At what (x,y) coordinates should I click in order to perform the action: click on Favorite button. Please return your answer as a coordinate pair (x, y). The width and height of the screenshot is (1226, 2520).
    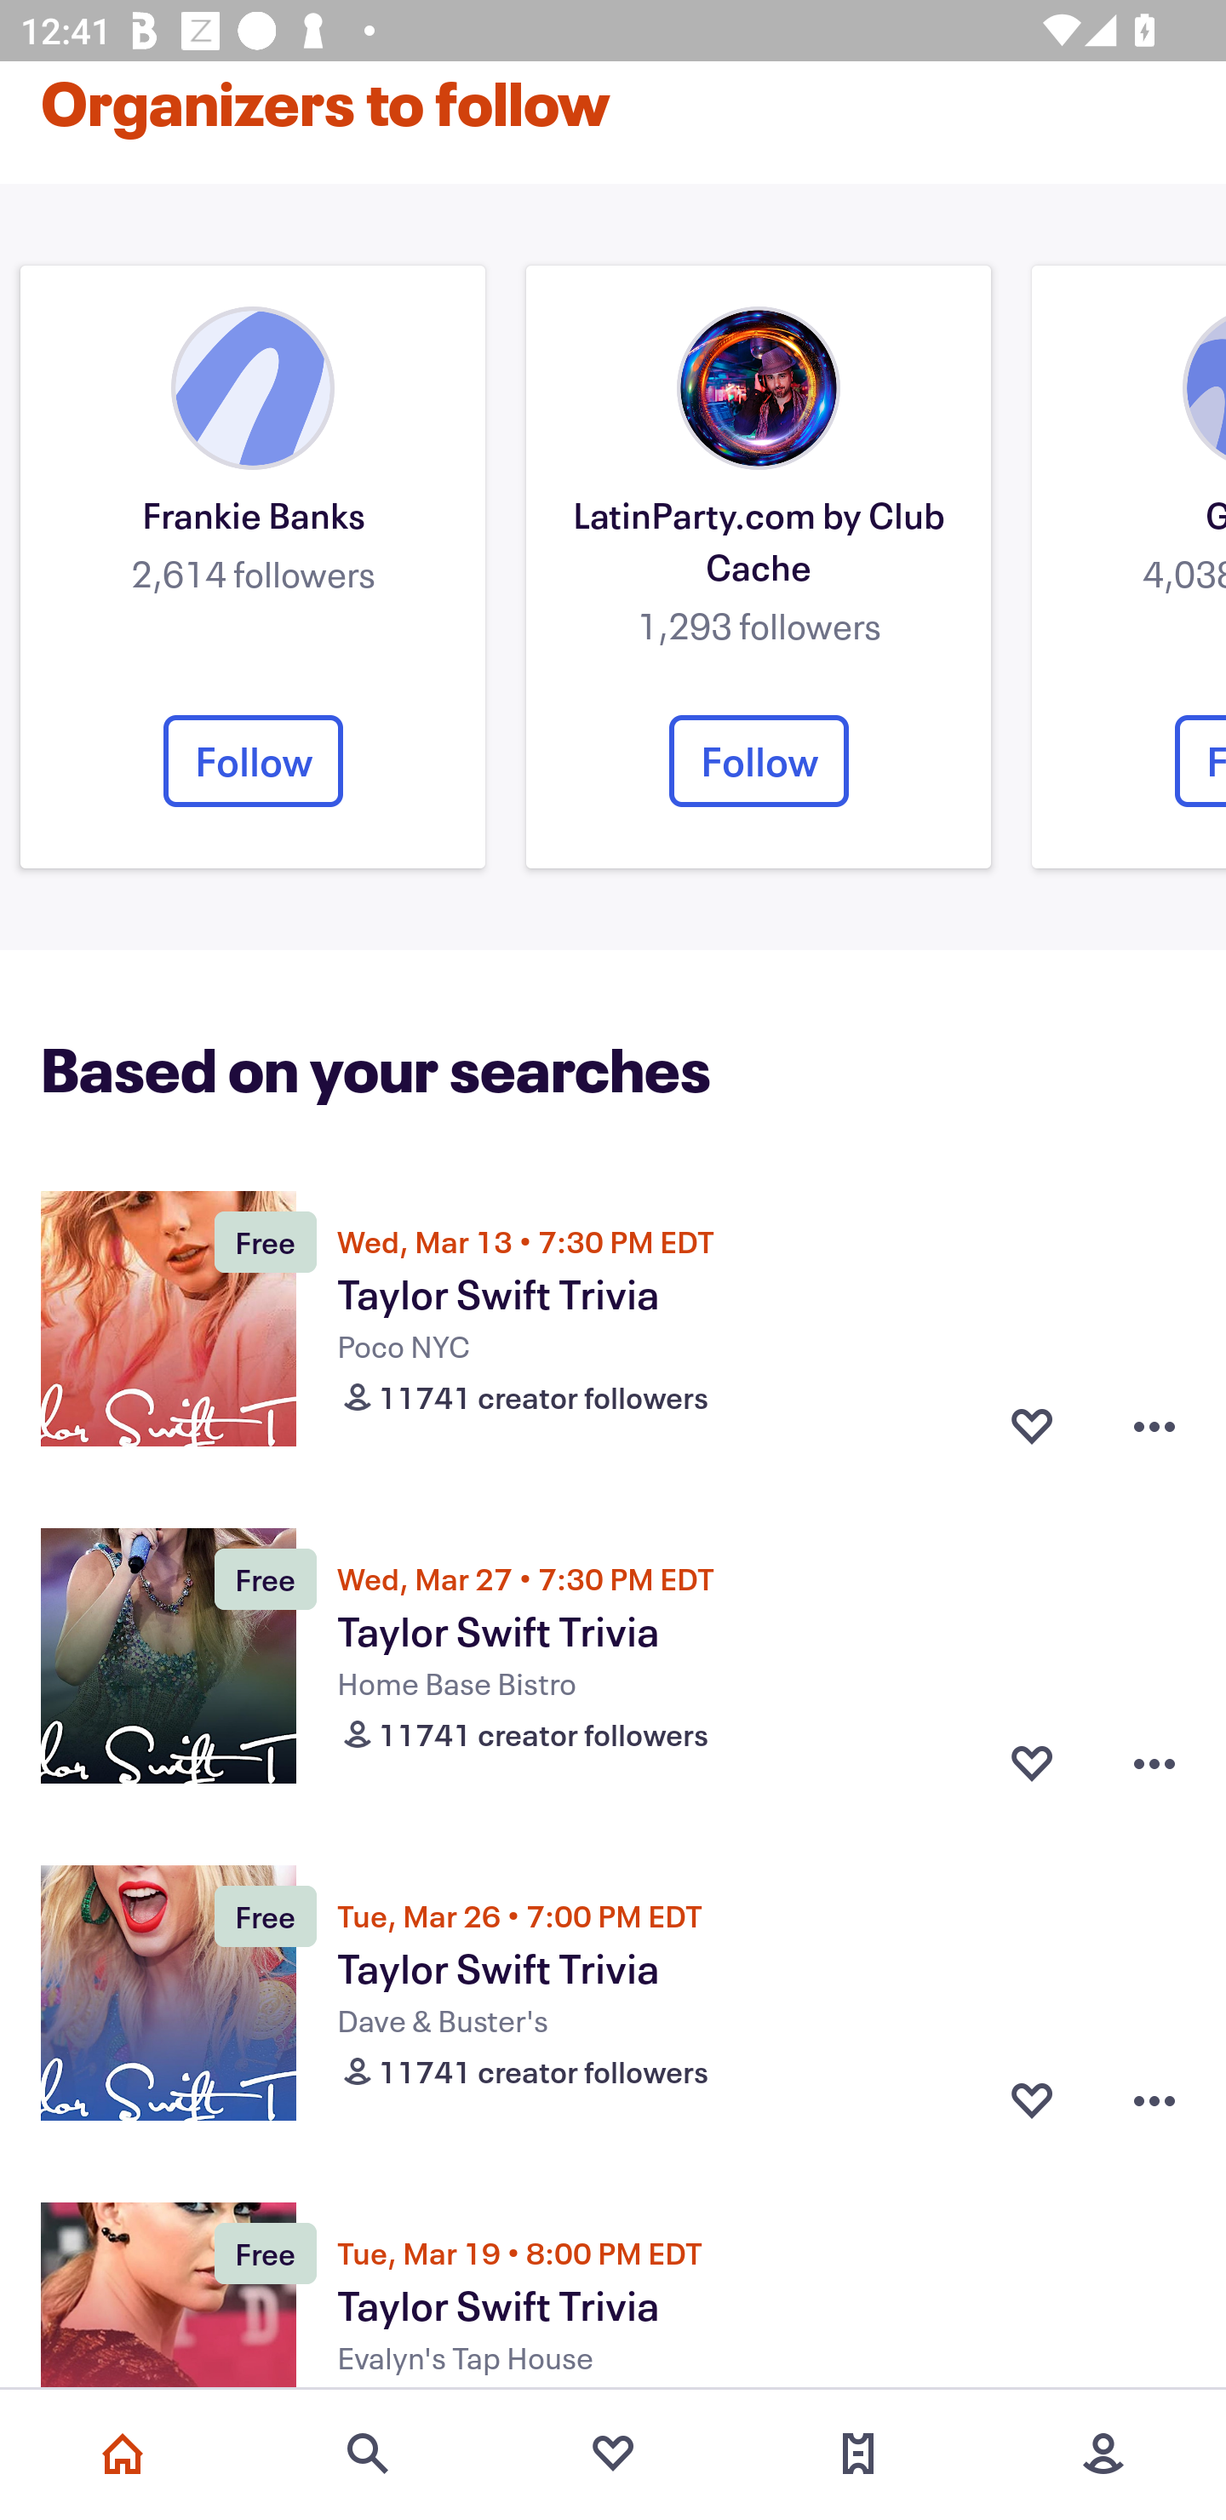
    Looking at the image, I should click on (1032, 1764).